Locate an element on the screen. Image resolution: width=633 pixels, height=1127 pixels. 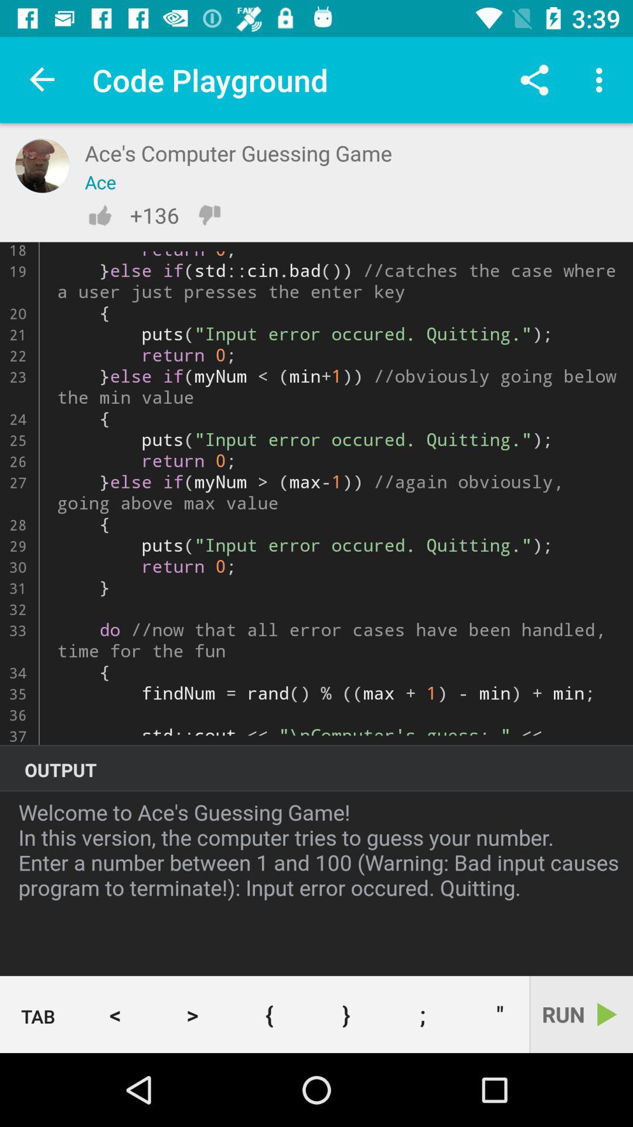
turn on icon below the welcome to ace icon is located at coordinates (346, 1014).